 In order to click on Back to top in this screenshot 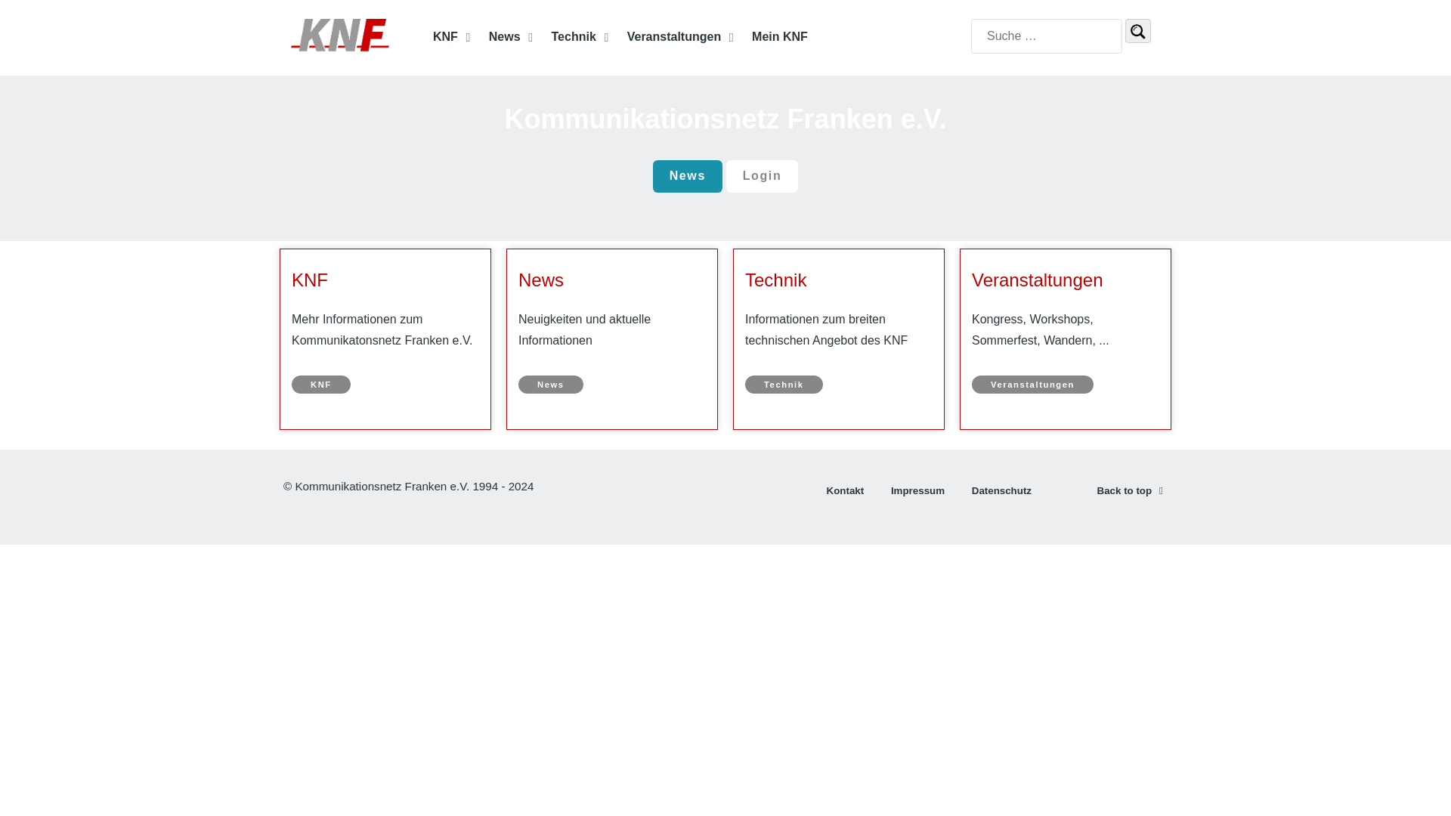, I will do `click(1132, 490)`.